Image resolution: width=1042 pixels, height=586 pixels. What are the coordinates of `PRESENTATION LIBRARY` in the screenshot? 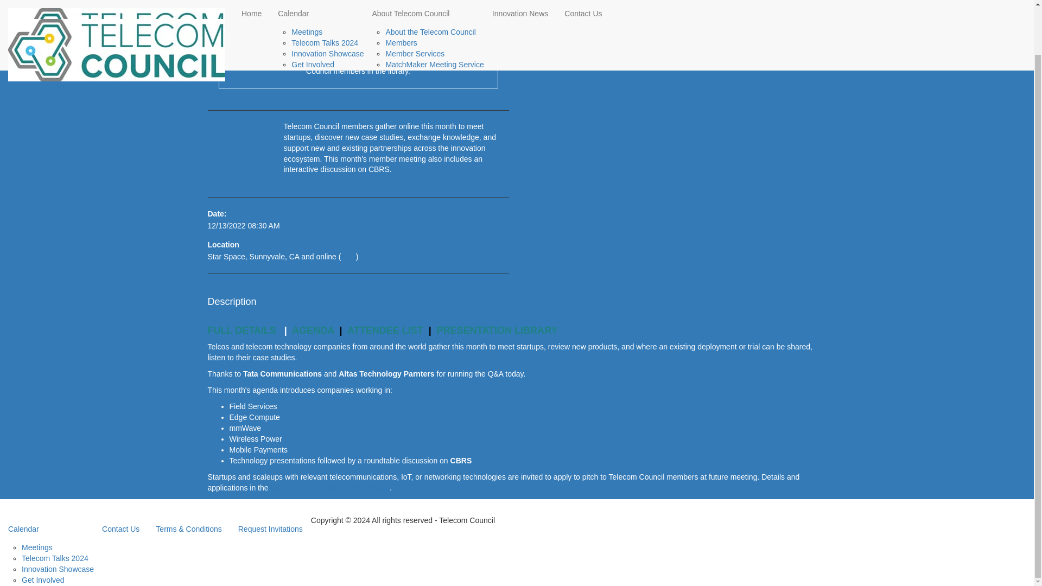 It's located at (497, 330).